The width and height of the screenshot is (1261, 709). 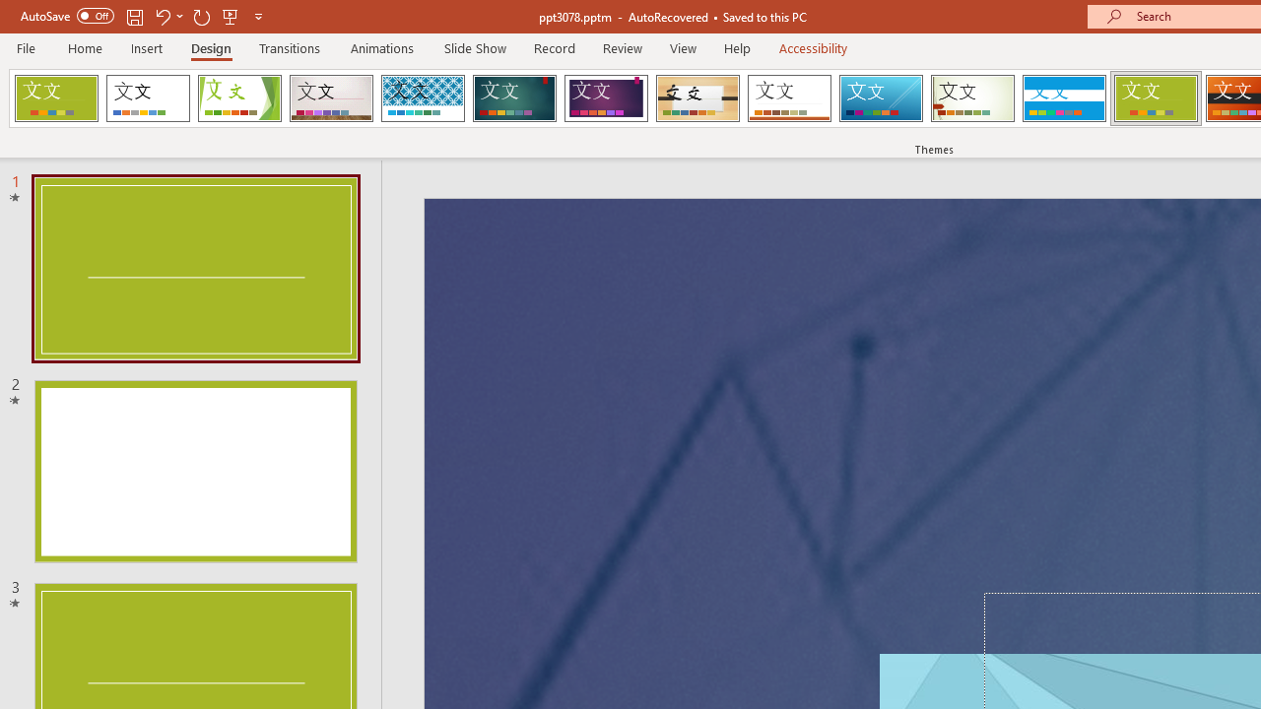 What do you see at coordinates (972, 98) in the screenshot?
I see `Wisp` at bounding box center [972, 98].